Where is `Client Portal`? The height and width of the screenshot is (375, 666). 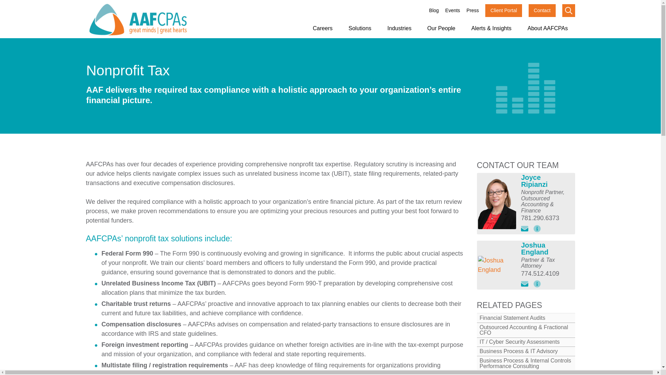 Client Portal is located at coordinates (504, 10).